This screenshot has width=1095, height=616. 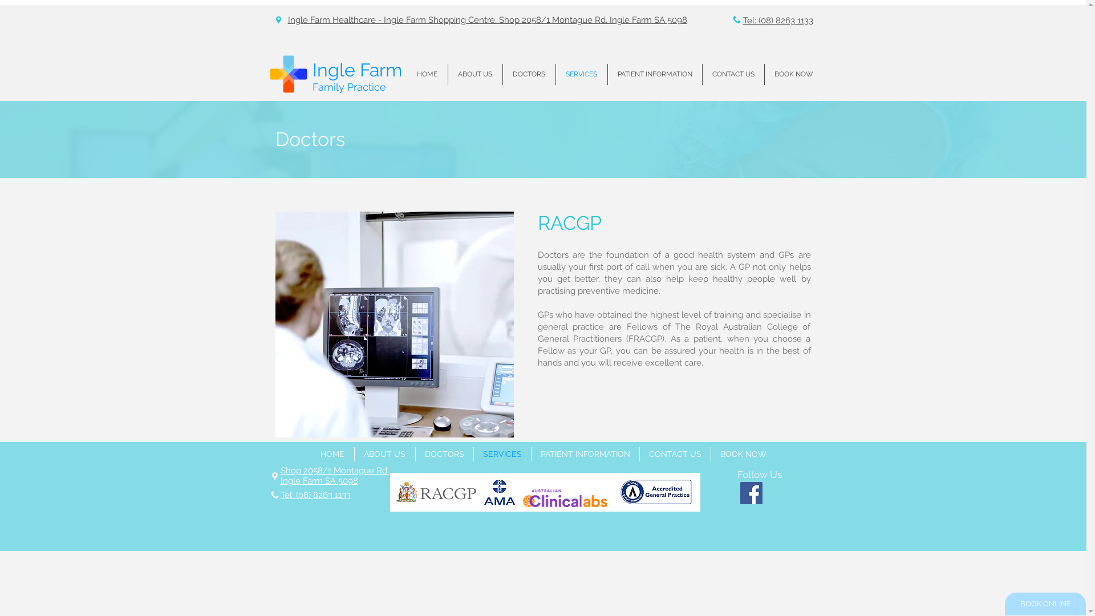 What do you see at coordinates (655, 74) in the screenshot?
I see `PATIENT INFORMATION` at bounding box center [655, 74].